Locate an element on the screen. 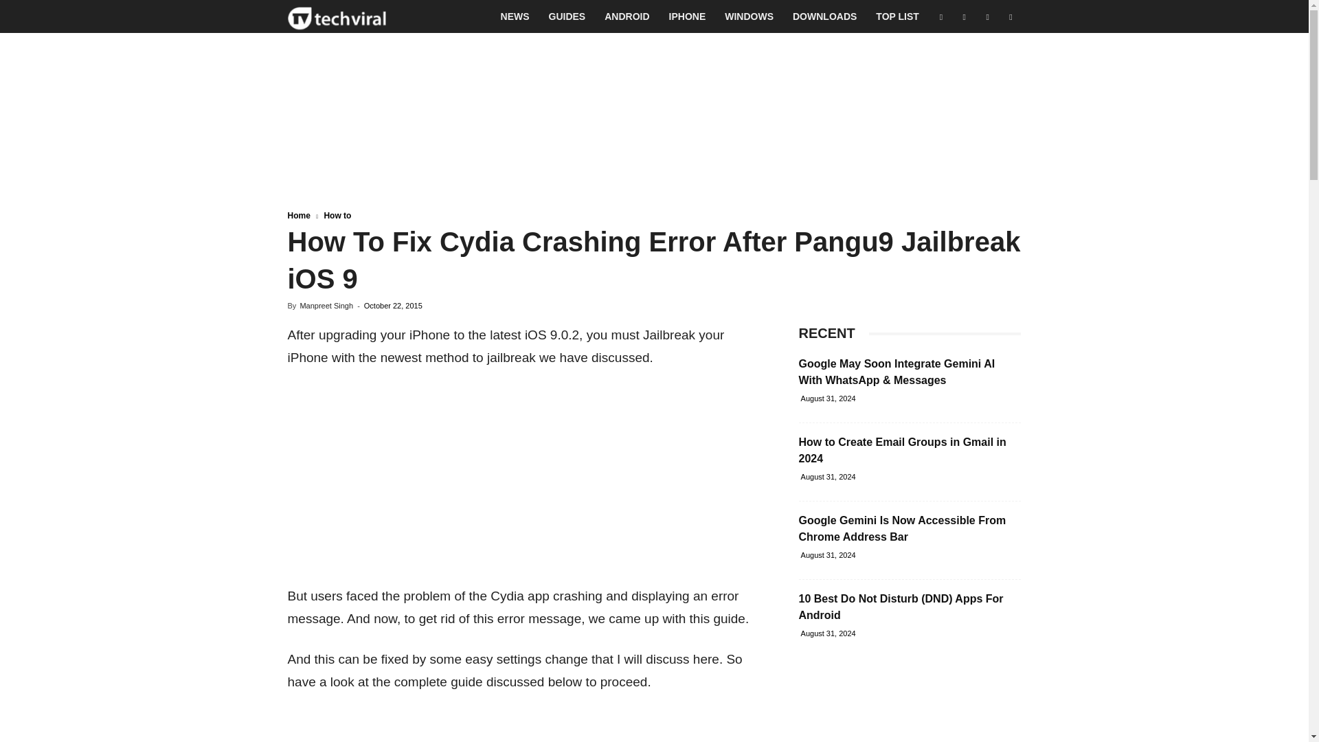 This screenshot has height=742, width=1319. ANDROID is located at coordinates (627, 16).